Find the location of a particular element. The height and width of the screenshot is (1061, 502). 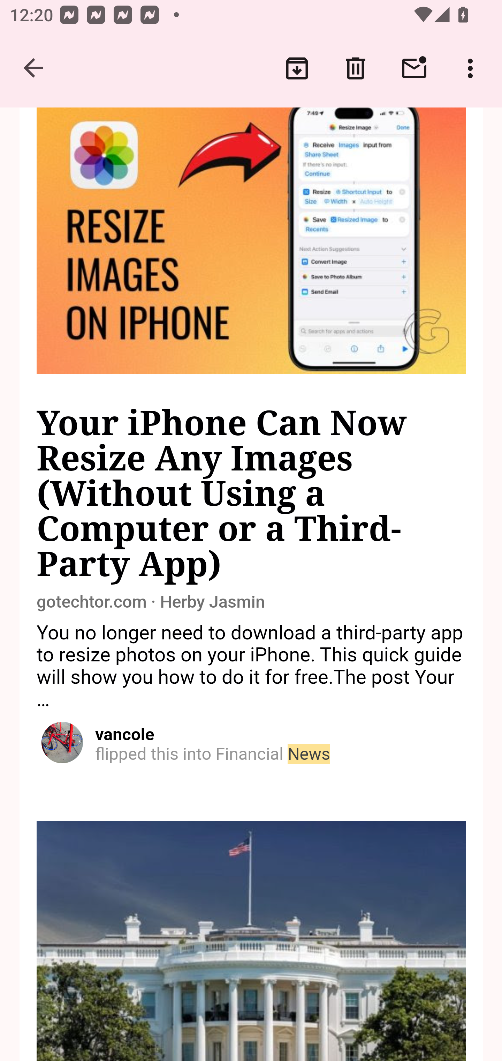

Archive is located at coordinates (297, 68).